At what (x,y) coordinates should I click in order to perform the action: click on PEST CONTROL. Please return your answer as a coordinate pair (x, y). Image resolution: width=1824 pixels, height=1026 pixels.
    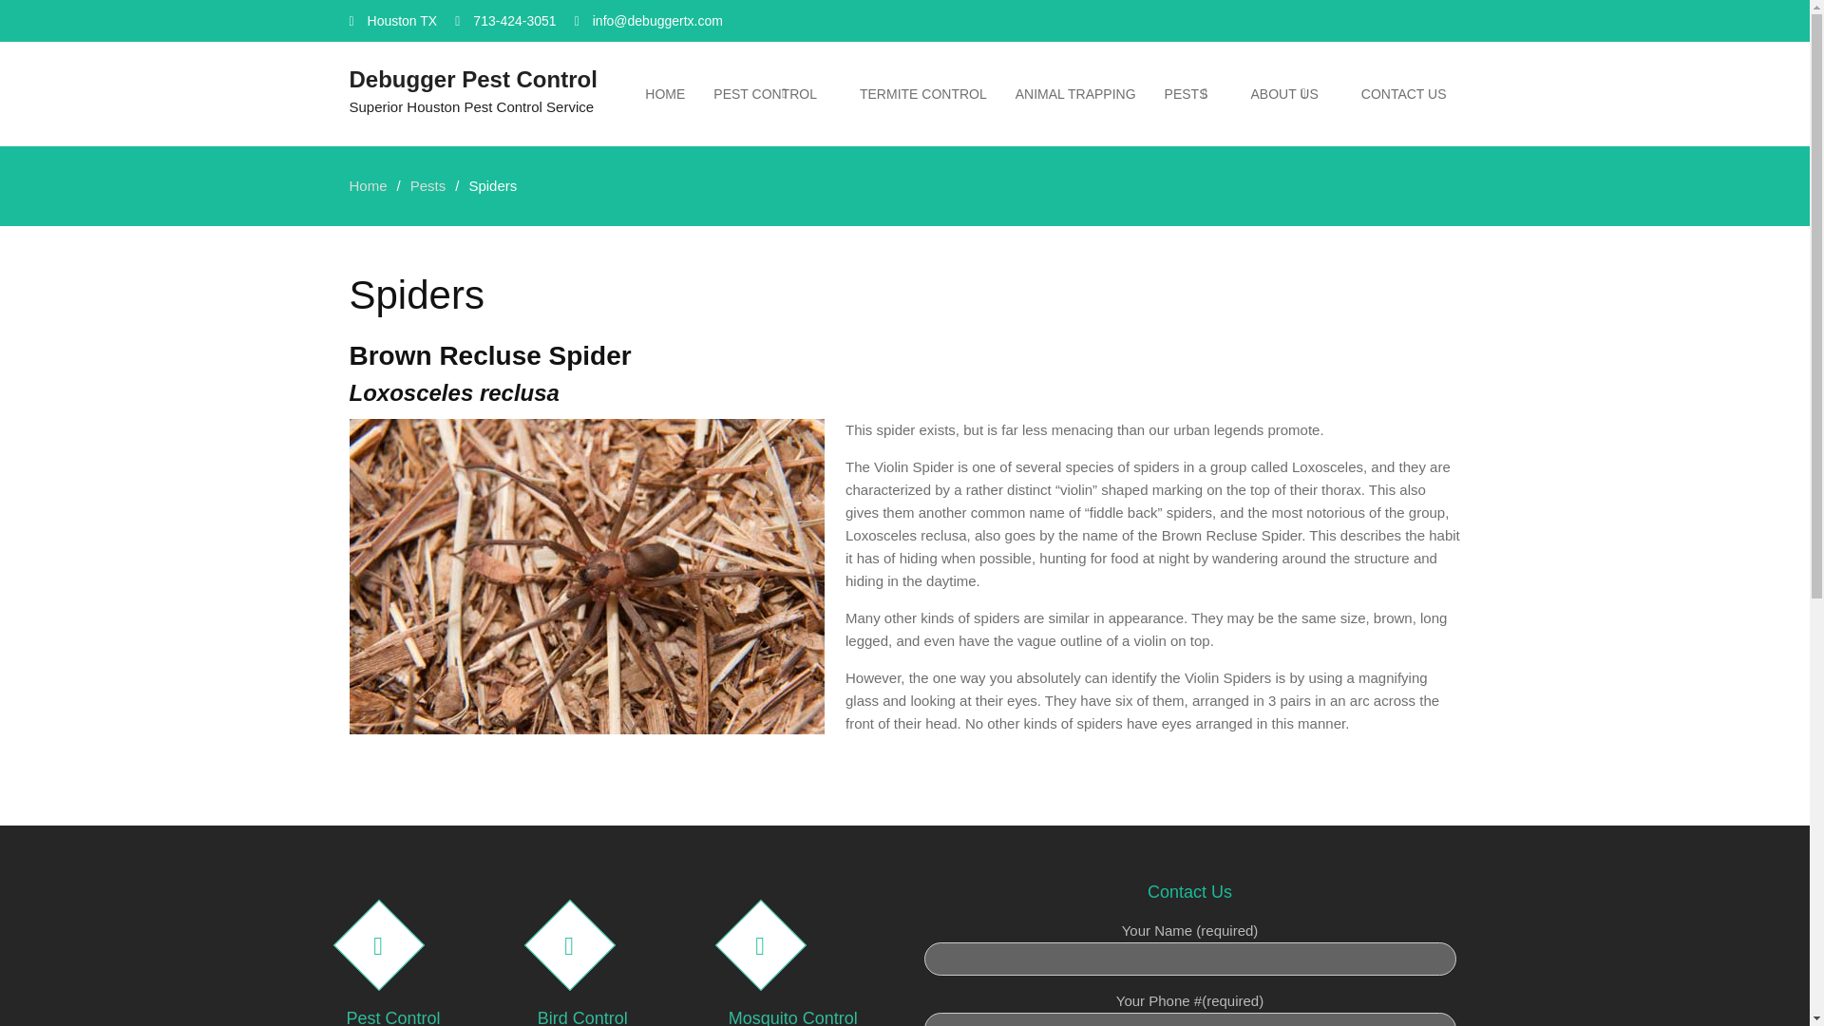
    Looking at the image, I should click on (771, 93).